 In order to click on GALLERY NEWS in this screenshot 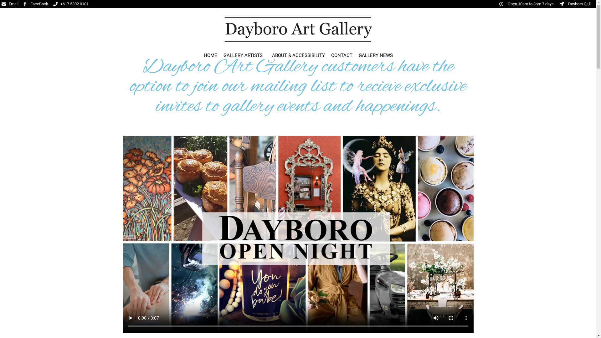, I will do `click(376, 55)`.